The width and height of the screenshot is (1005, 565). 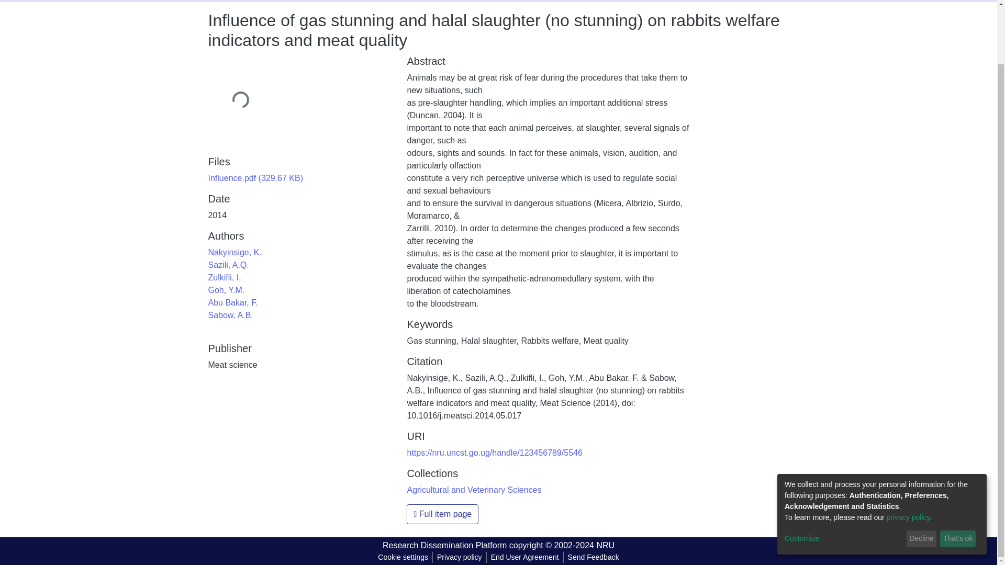 What do you see at coordinates (594, 557) in the screenshot?
I see `Send Feedback` at bounding box center [594, 557].